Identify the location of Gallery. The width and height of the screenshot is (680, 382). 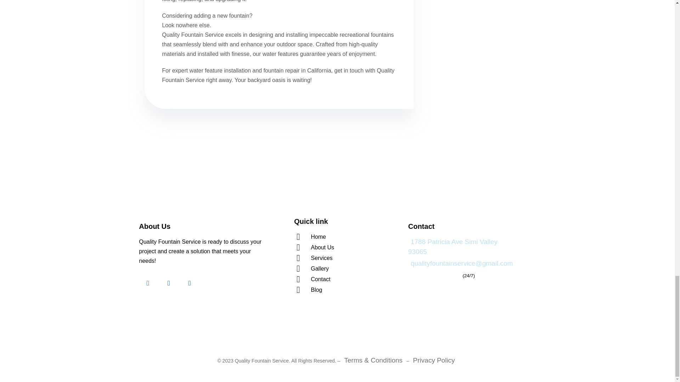
(349, 269).